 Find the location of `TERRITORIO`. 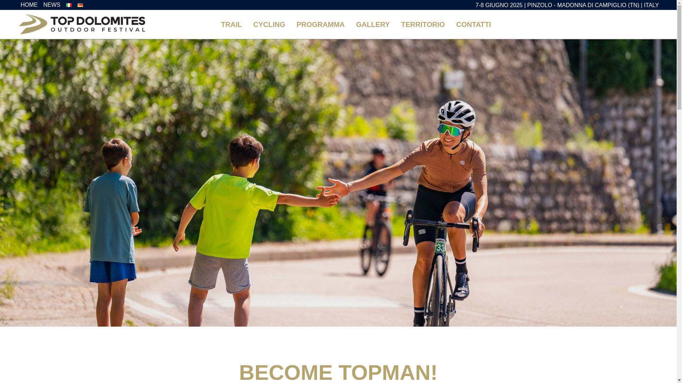

TERRITORIO is located at coordinates (423, 24).